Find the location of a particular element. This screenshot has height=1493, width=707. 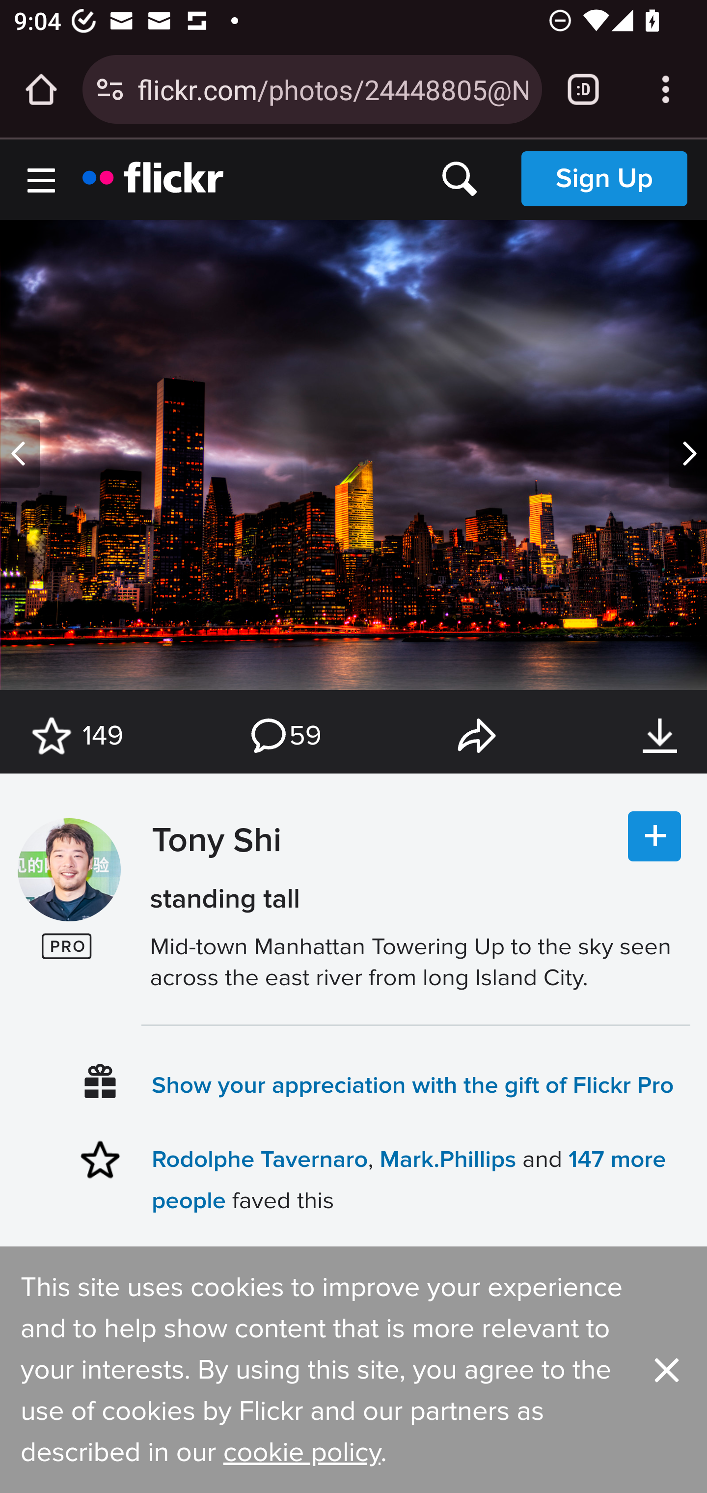

Follow is located at coordinates (654, 837).